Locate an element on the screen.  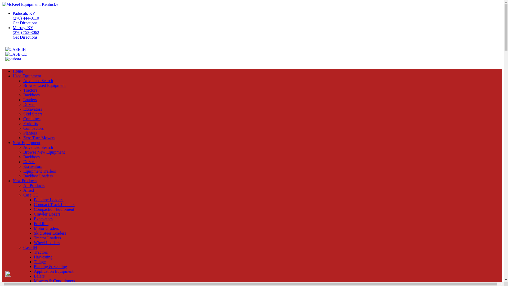
Case CE is located at coordinates (31, 195).